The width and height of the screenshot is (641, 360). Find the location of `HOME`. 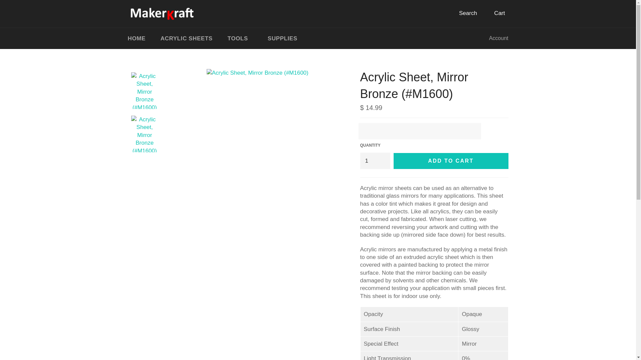

HOME is located at coordinates (136, 38).